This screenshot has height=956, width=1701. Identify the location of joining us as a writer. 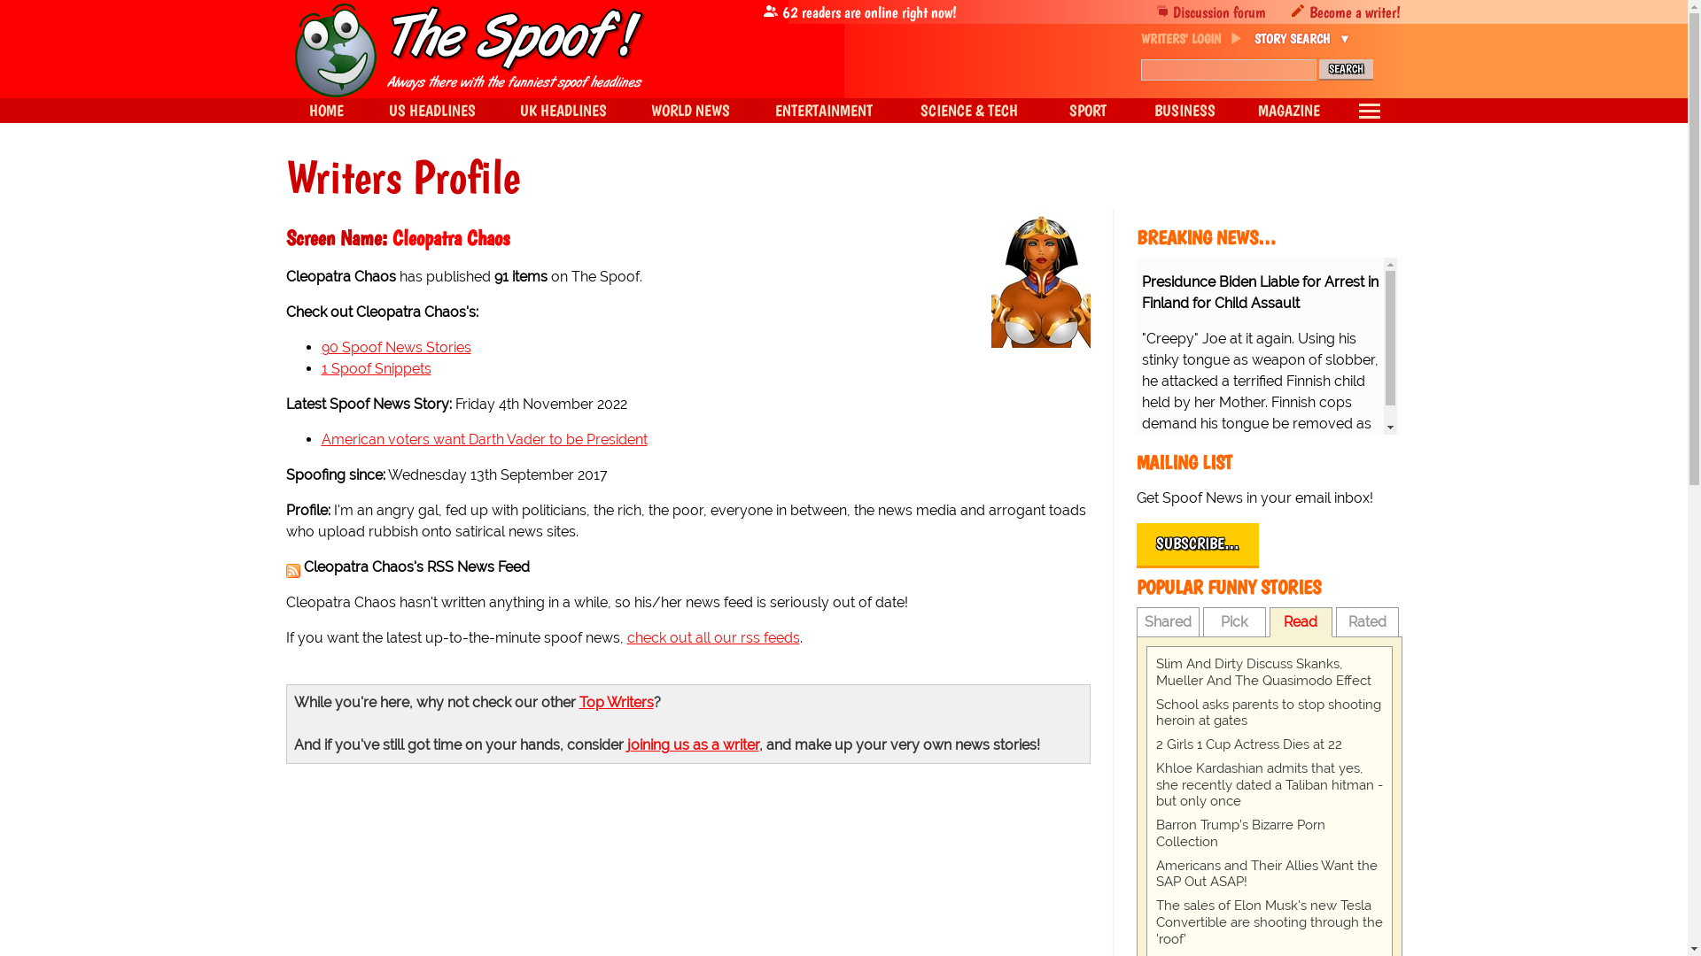
(693, 744).